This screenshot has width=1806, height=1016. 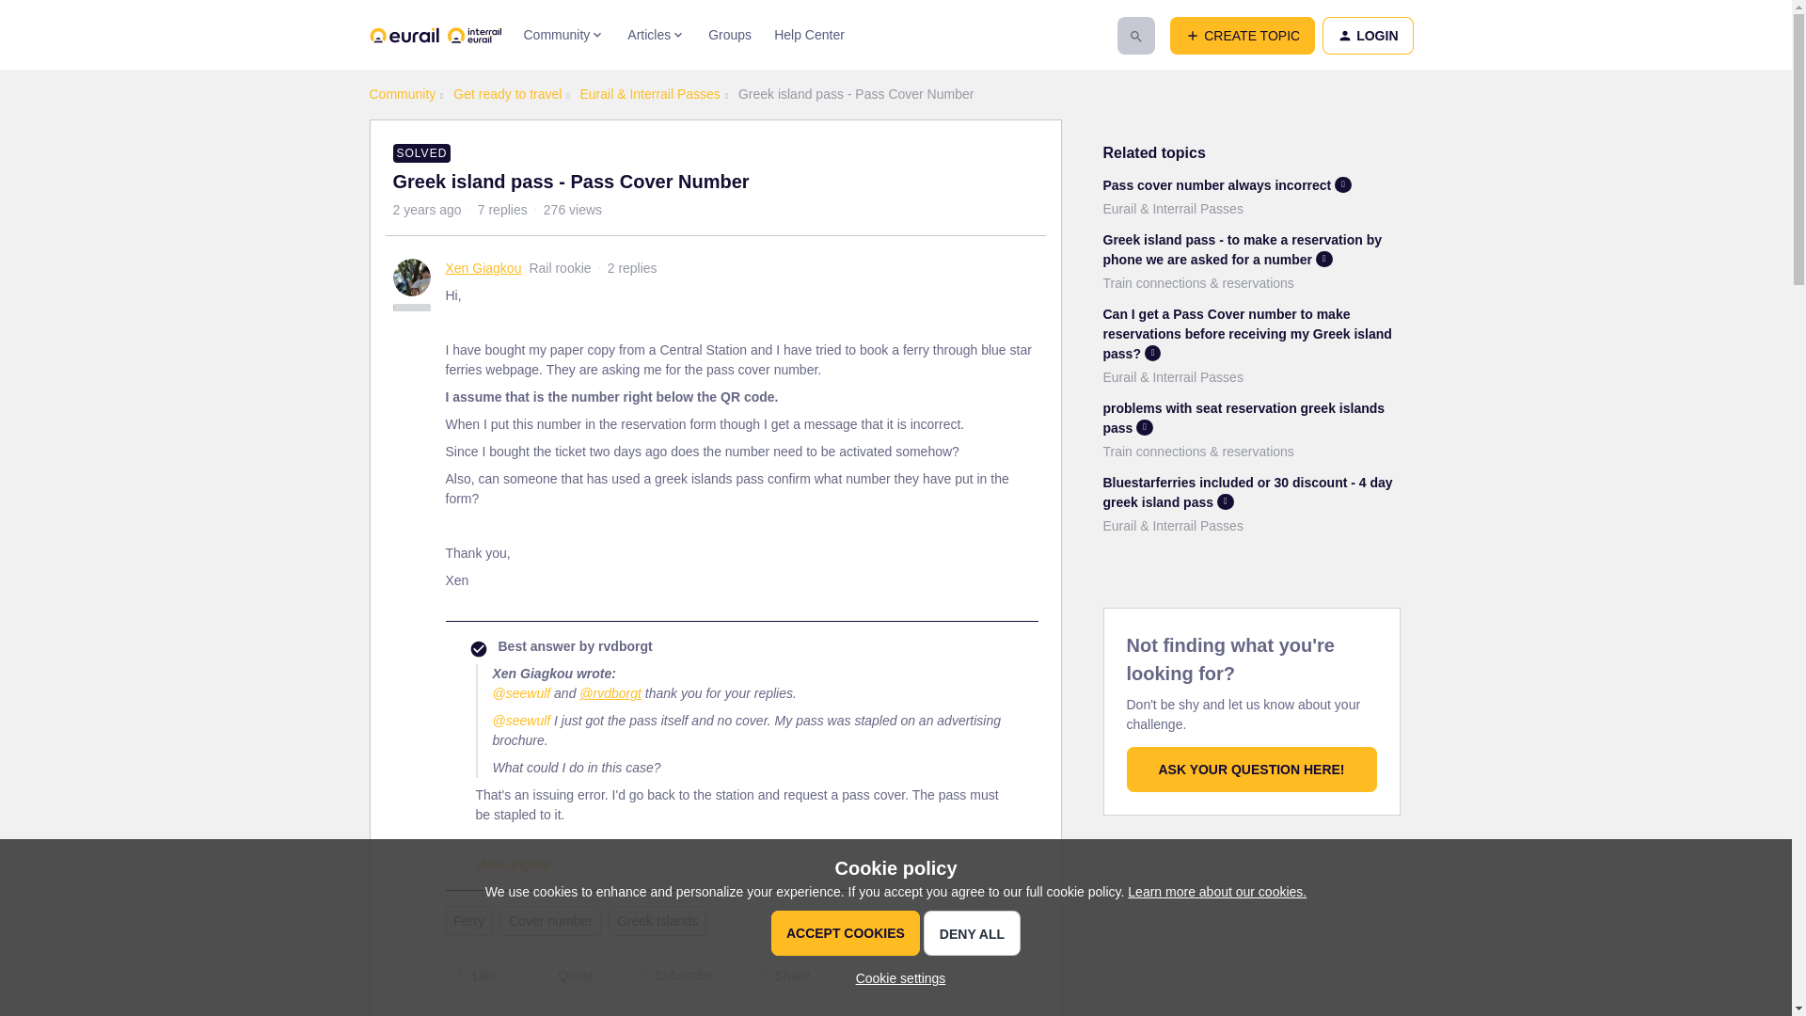 I want to click on Community, so click(x=401, y=94).